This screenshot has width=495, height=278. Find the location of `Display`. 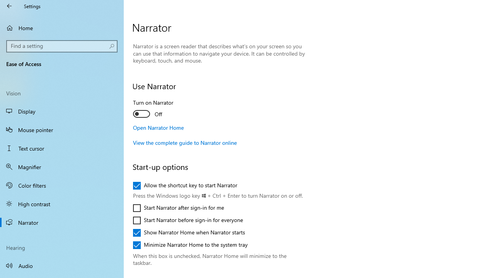

Display is located at coordinates (62, 111).